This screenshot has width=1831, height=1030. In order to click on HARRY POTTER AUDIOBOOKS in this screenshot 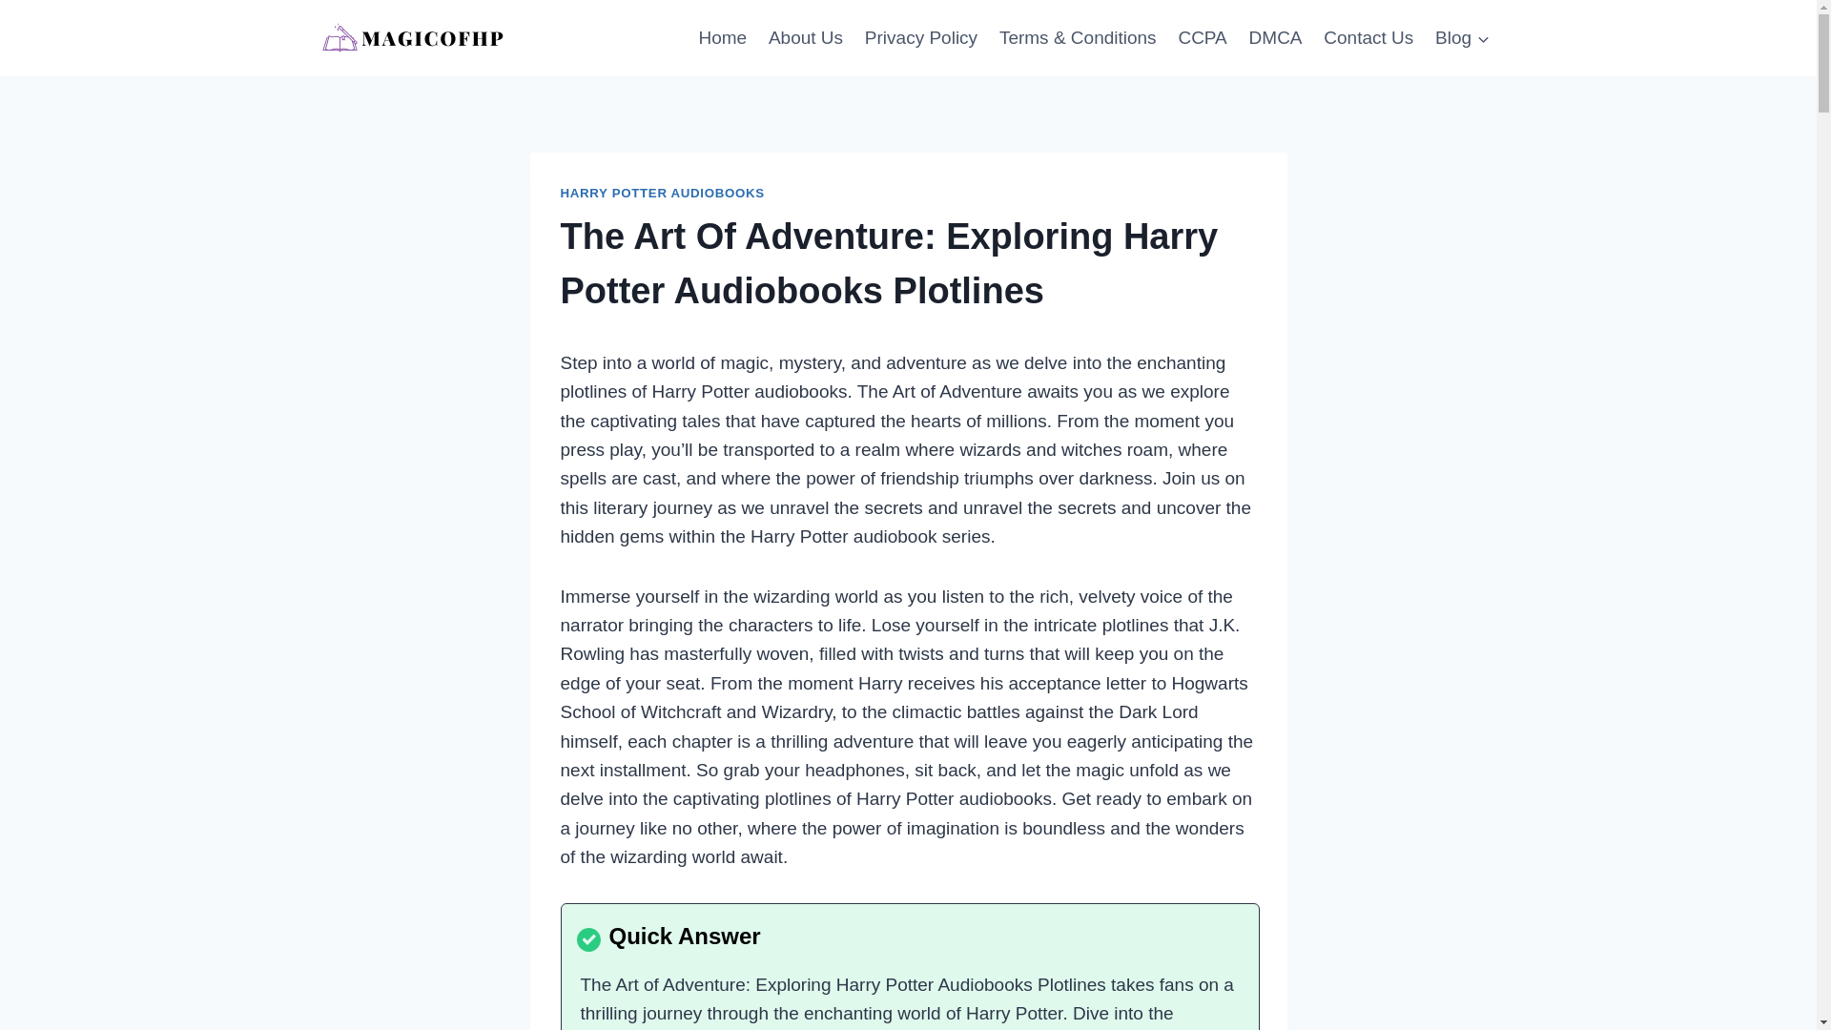, I will do `click(662, 193)`.